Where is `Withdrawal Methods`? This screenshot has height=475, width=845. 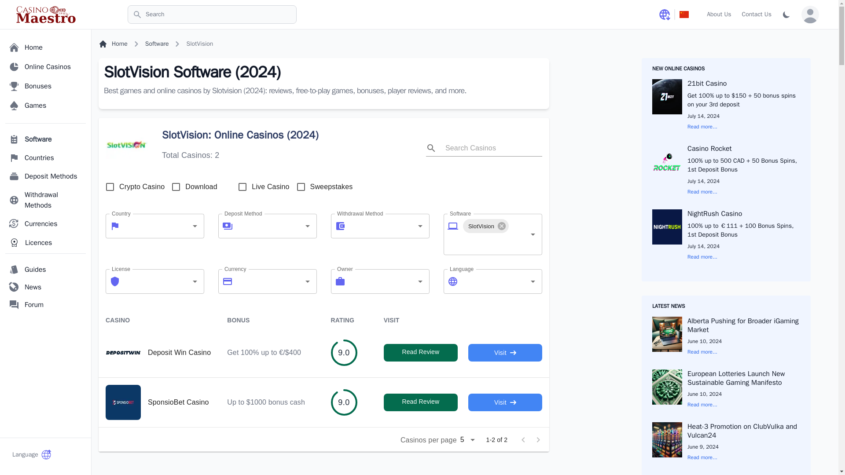 Withdrawal Methods is located at coordinates (45, 200).